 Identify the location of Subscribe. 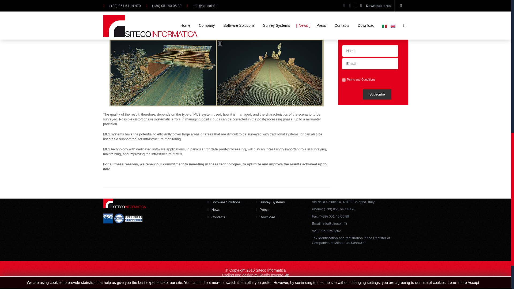
(377, 94).